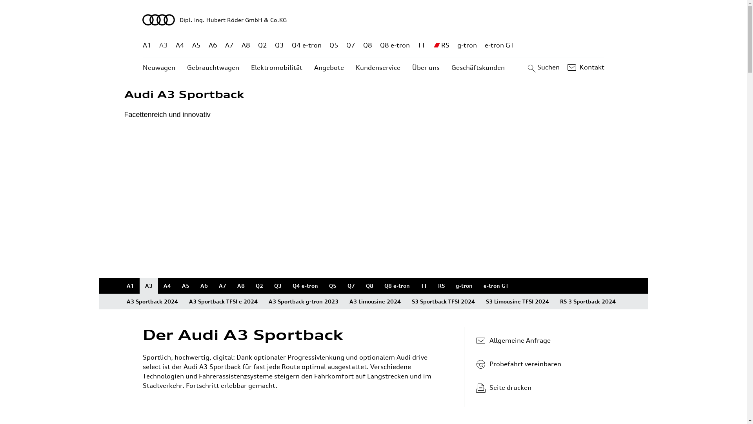  I want to click on Q8 e-tron, so click(395, 46).